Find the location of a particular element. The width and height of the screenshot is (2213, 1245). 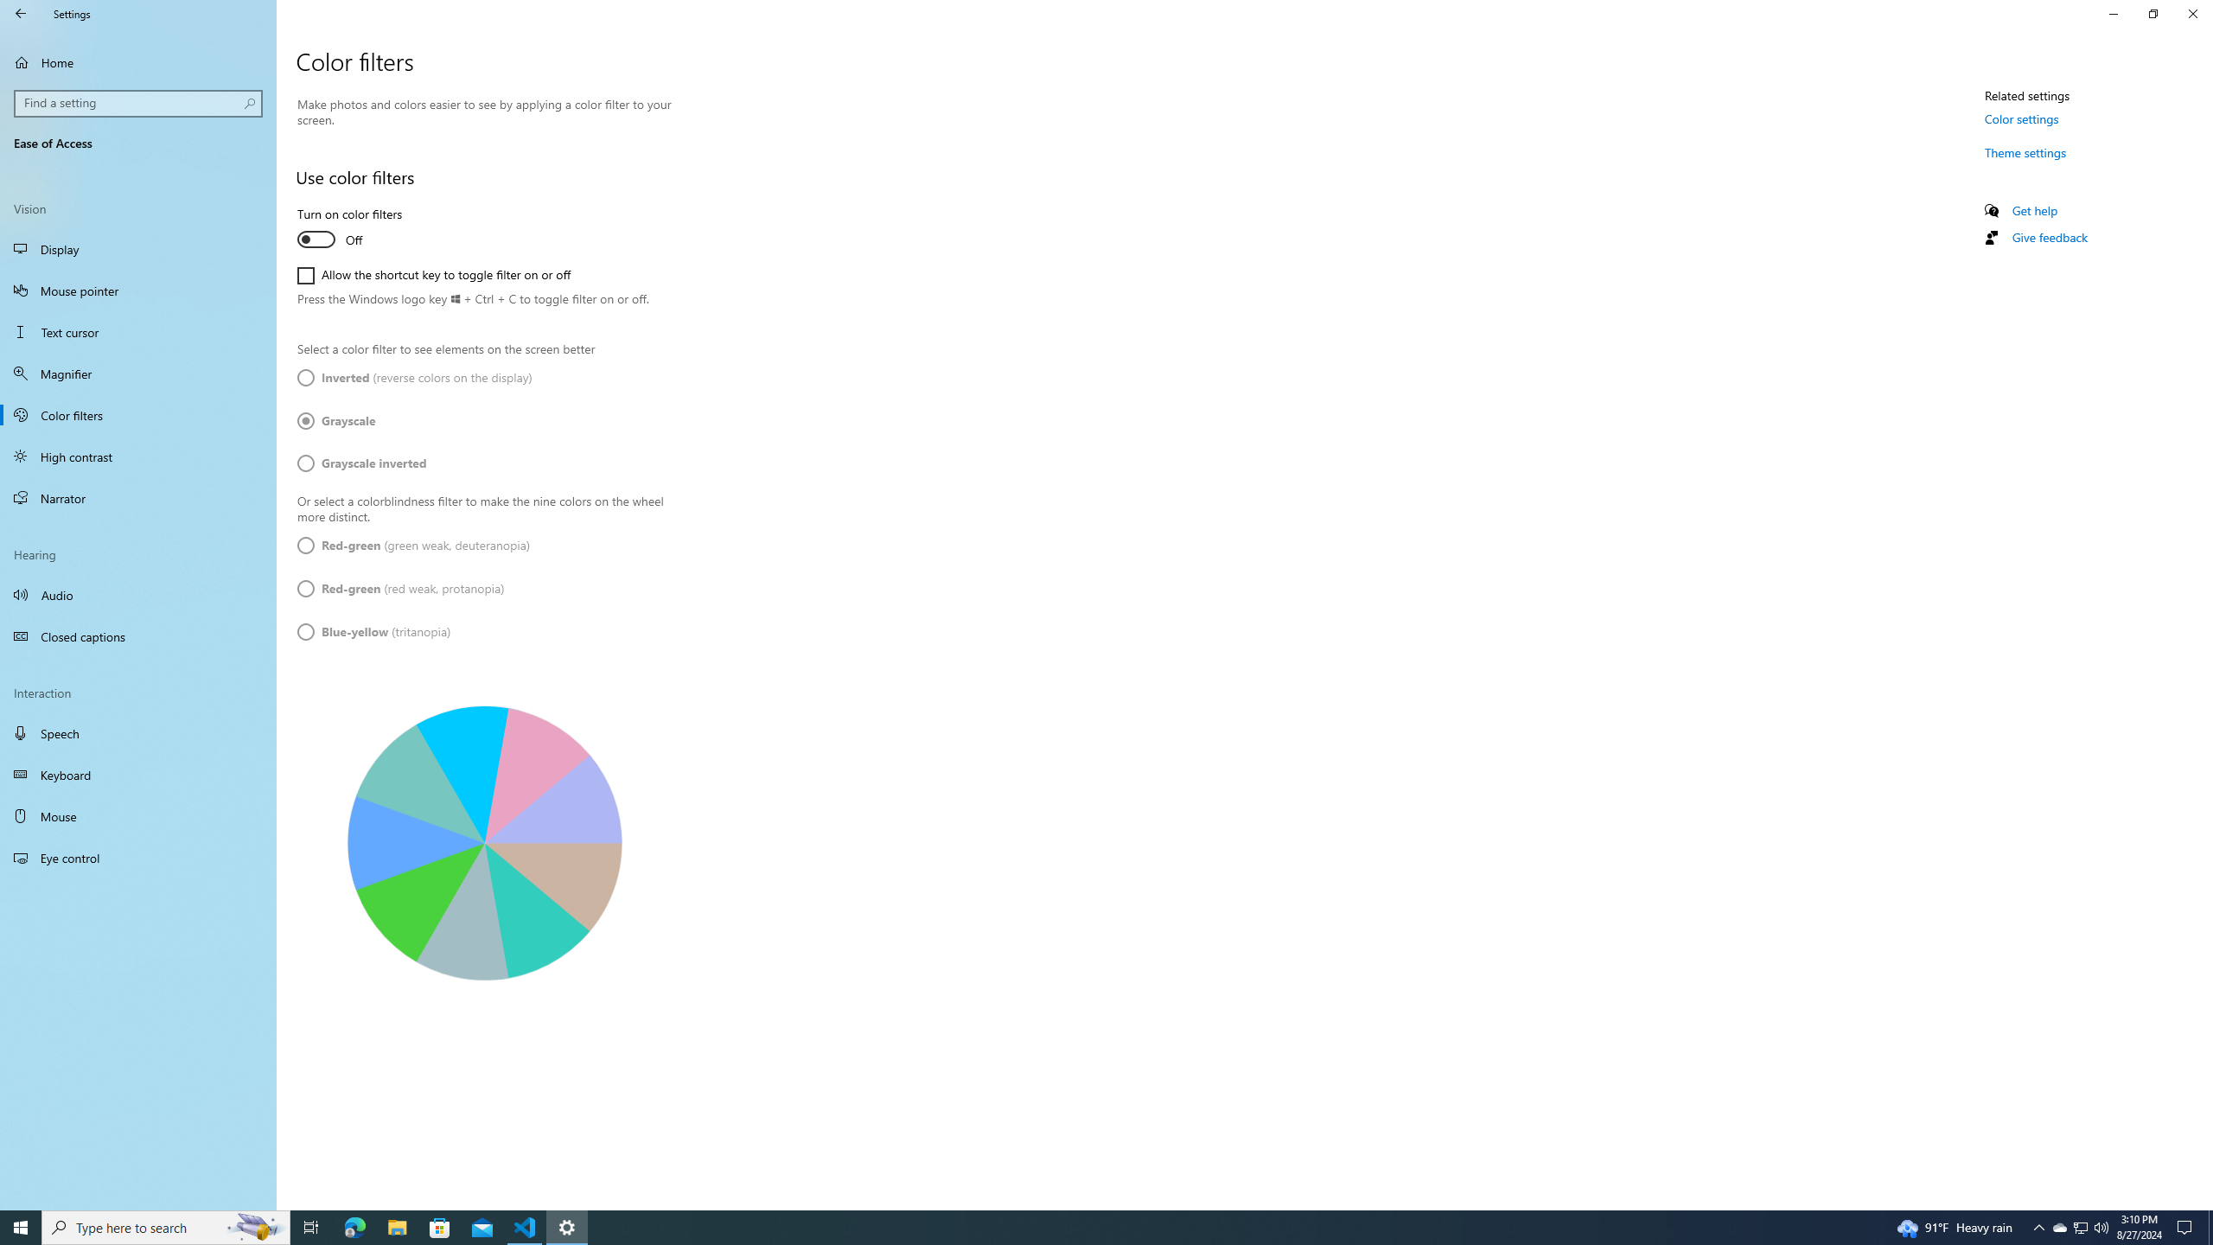

Turn on color filters is located at coordinates (138, 858).